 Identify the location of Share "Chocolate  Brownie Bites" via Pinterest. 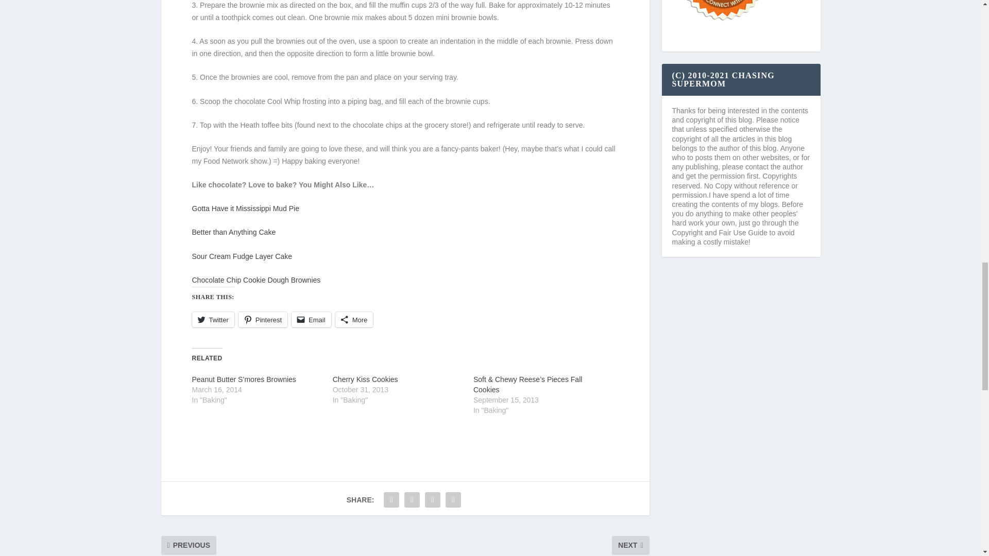
(433, 500).